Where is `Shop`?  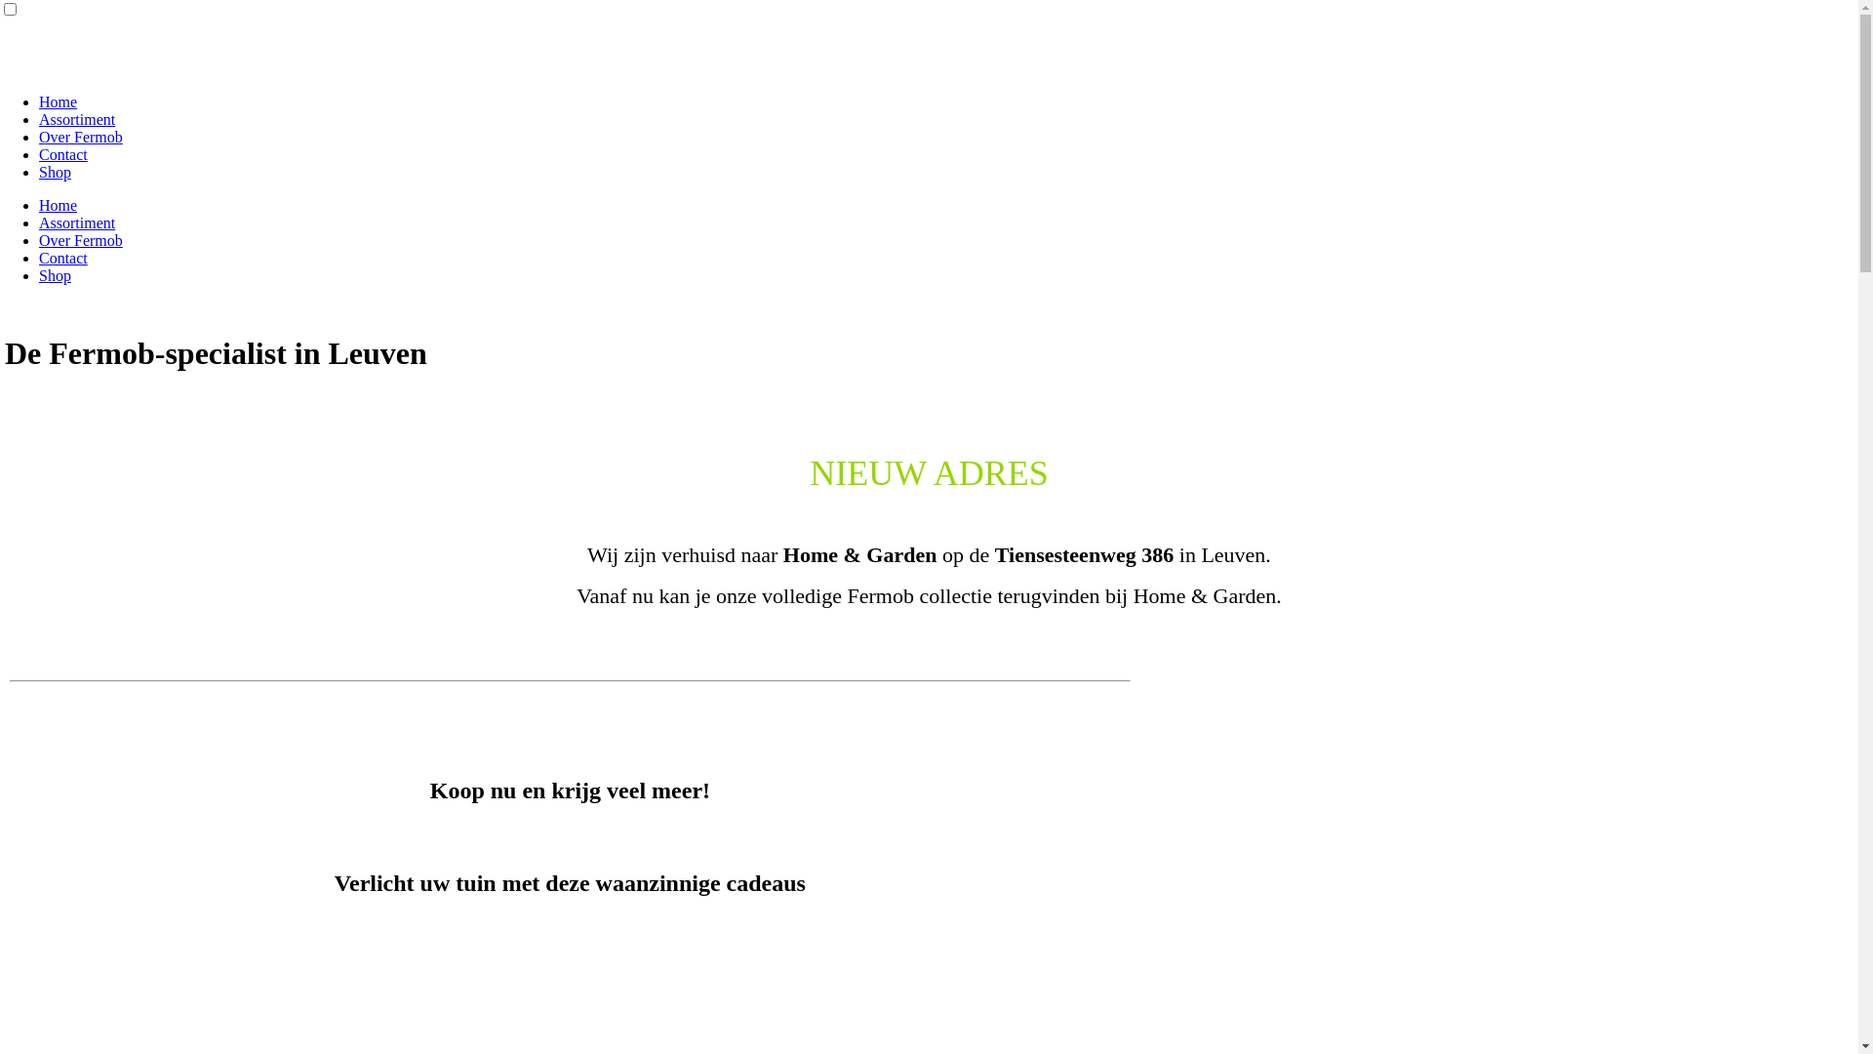
Shop is located at coordinates (55, 172).